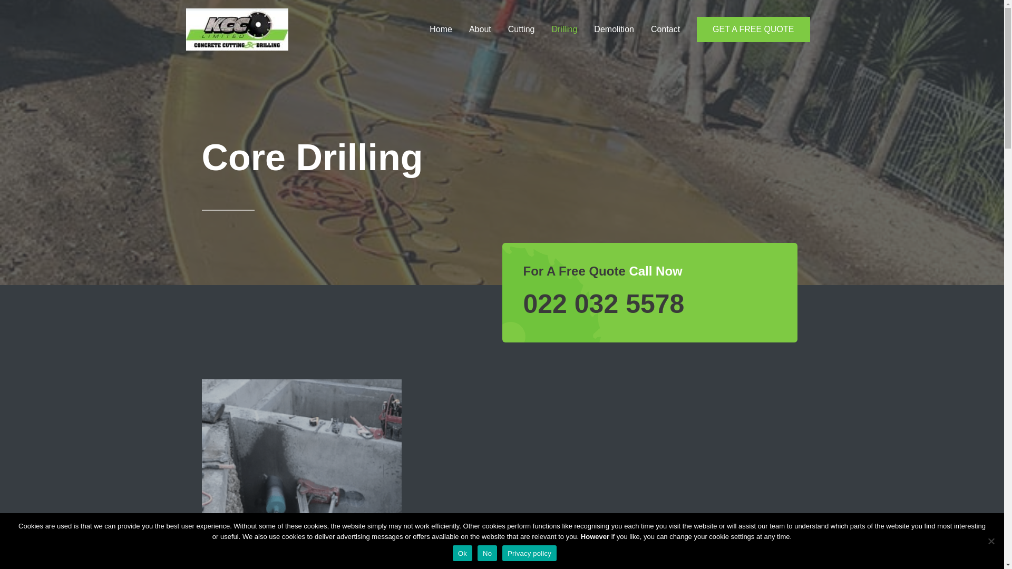 The width and height of the screenshot is (1012, 569). What do you see at coordinates (753, 30) in the screenshot?
I see `GET A FREE QUOTE` at bounding box center [753, 30].